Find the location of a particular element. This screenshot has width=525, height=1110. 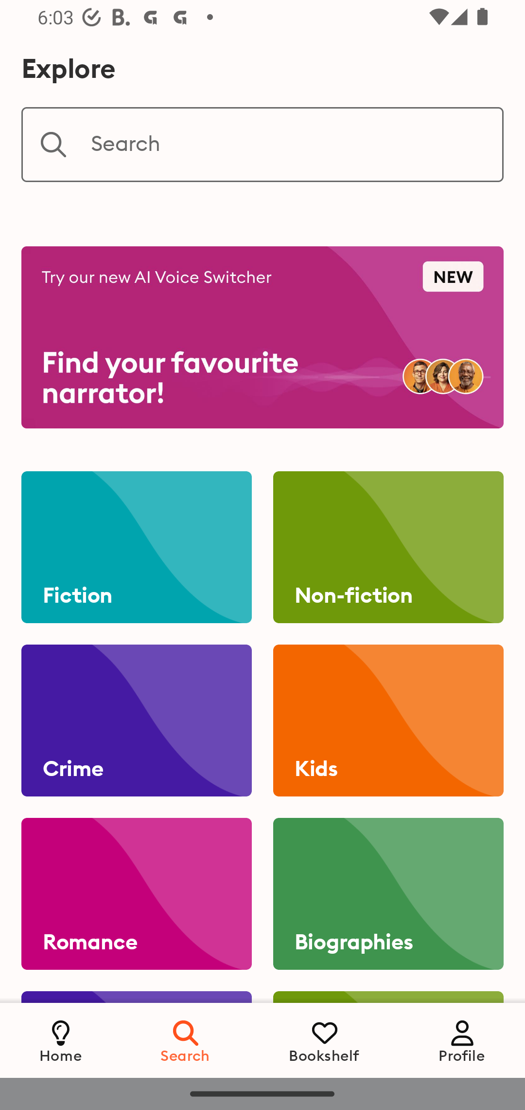

Bookshelf is located at coordinates (324, 1040).